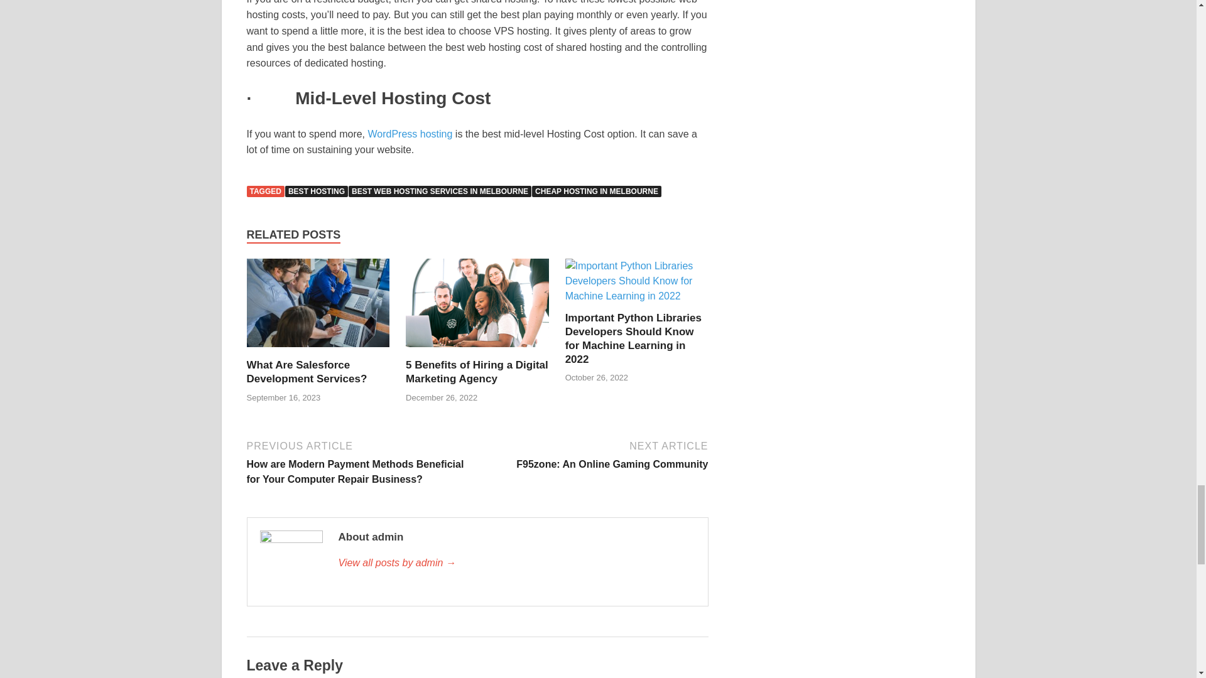 Image resolution: width=1206 pixels, height=678 pixels. Describe the element at coordinates (596, 191) in the screenshot. I see `CHEAP HOSTING IN MELBOURNE` at that location.